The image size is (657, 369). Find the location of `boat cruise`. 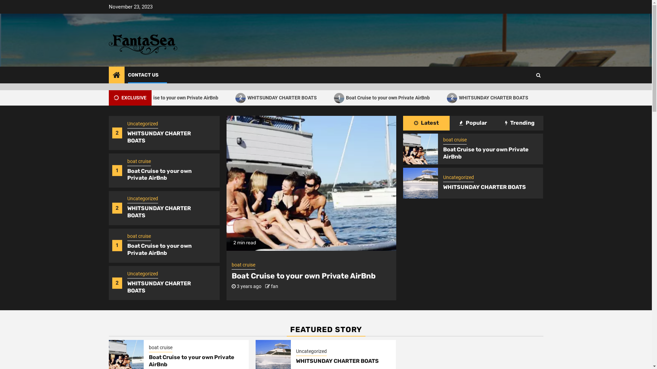

boat cruise is located at coordinates (139, 237).